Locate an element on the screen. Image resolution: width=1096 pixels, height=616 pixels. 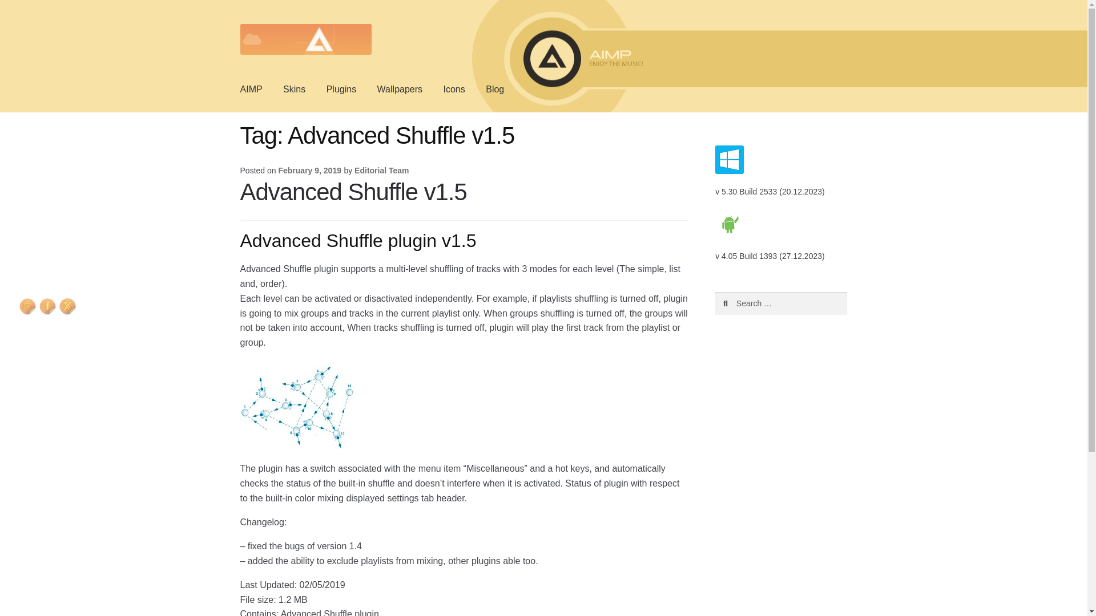
February 9, 2019 is located at coordinates (309, 170).